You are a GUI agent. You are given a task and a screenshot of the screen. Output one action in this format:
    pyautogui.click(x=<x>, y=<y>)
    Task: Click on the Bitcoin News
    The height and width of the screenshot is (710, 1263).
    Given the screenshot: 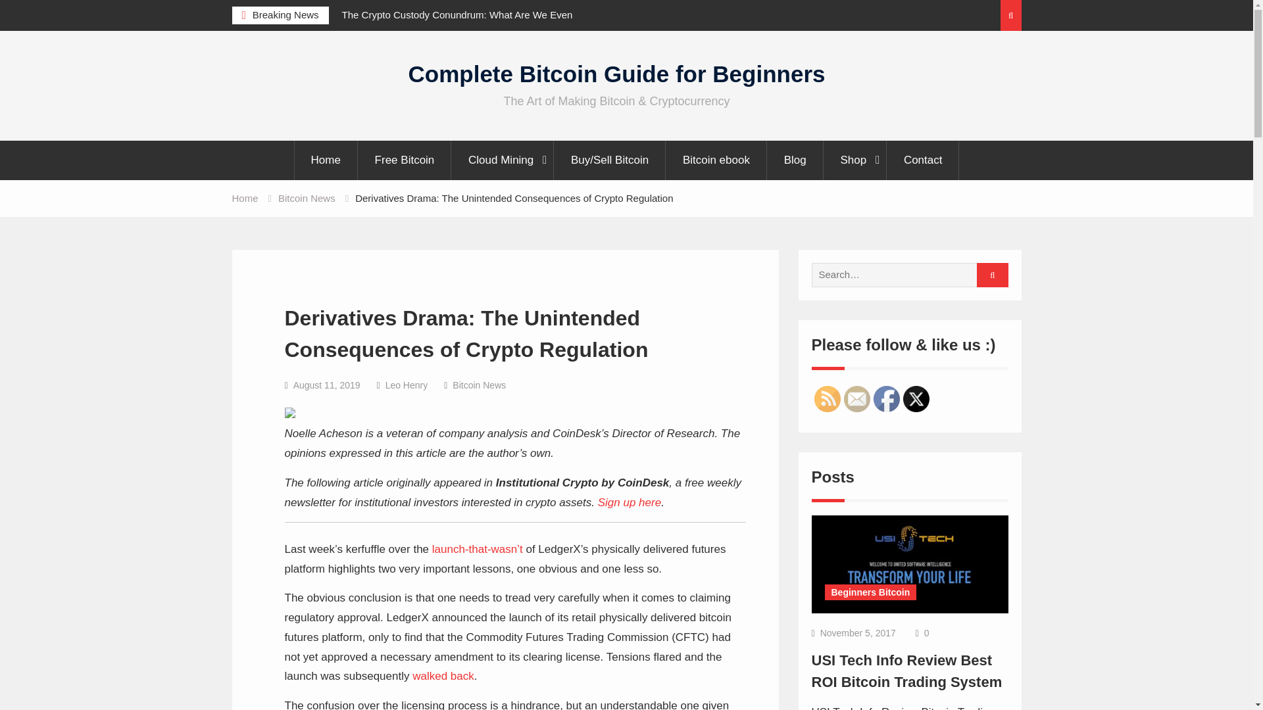 What is the action you would take?
    pyautogui.click(x=479, y=385)
    